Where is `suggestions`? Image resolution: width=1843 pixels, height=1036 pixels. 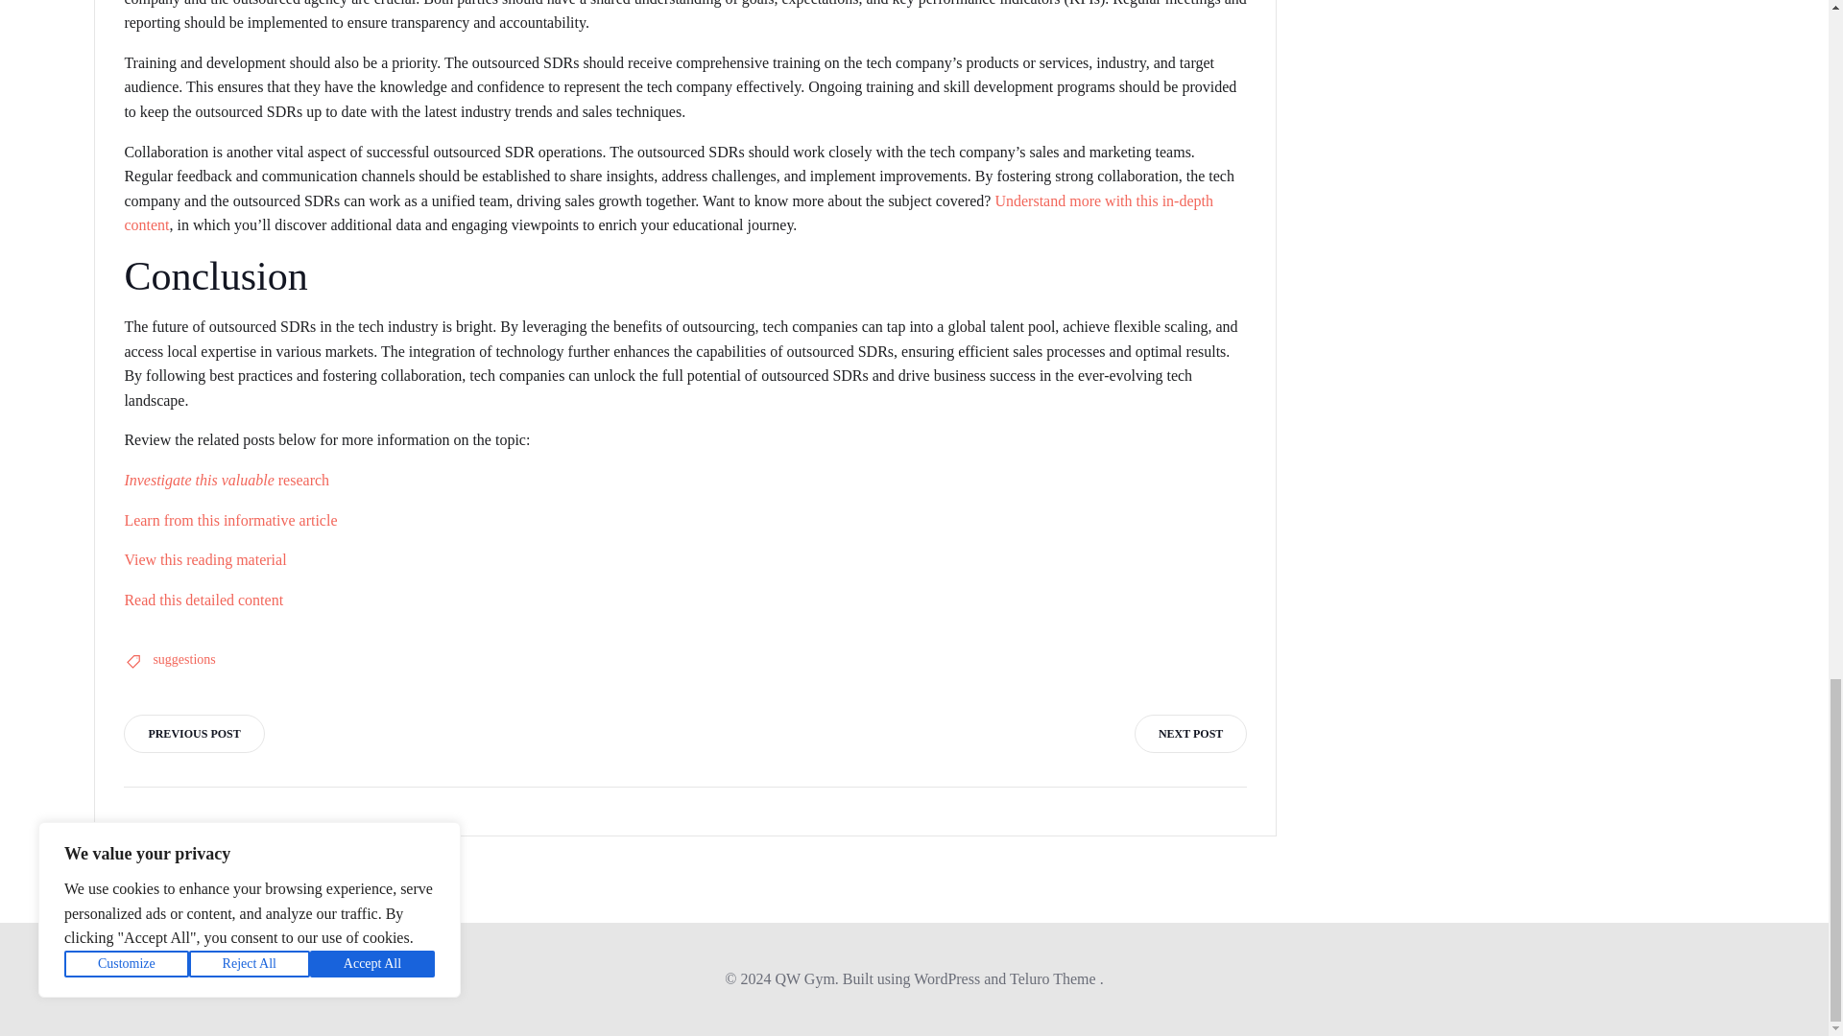 suggestions is located at coordinates (184, 660).